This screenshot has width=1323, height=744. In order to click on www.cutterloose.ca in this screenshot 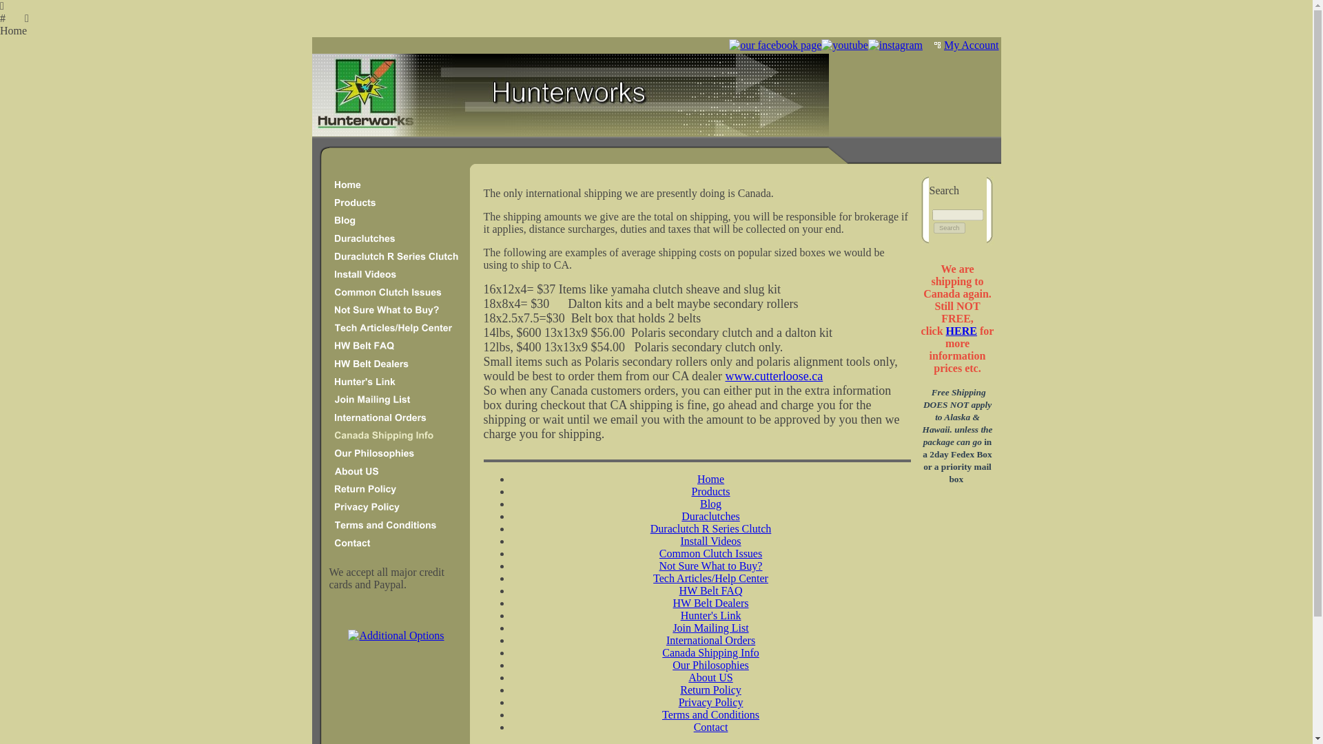, I will do `click(774, 376)`.